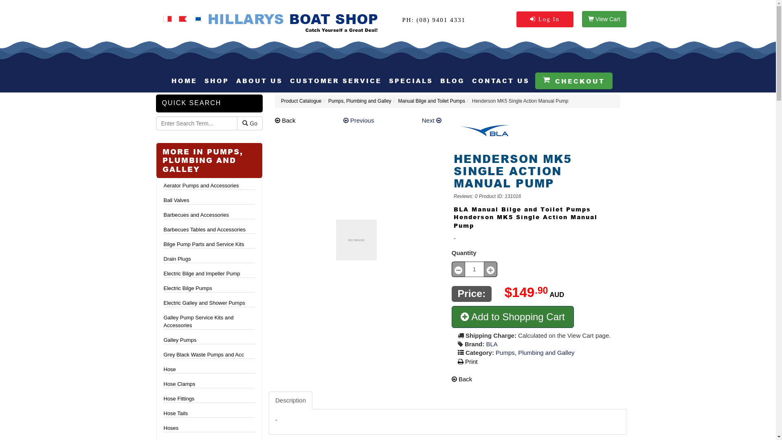 The height and width of the screenshot is (440, 782). What do you see at coordinates (250, 123) in the screenshot?
I see `Go` at bounding box center [250, 123].